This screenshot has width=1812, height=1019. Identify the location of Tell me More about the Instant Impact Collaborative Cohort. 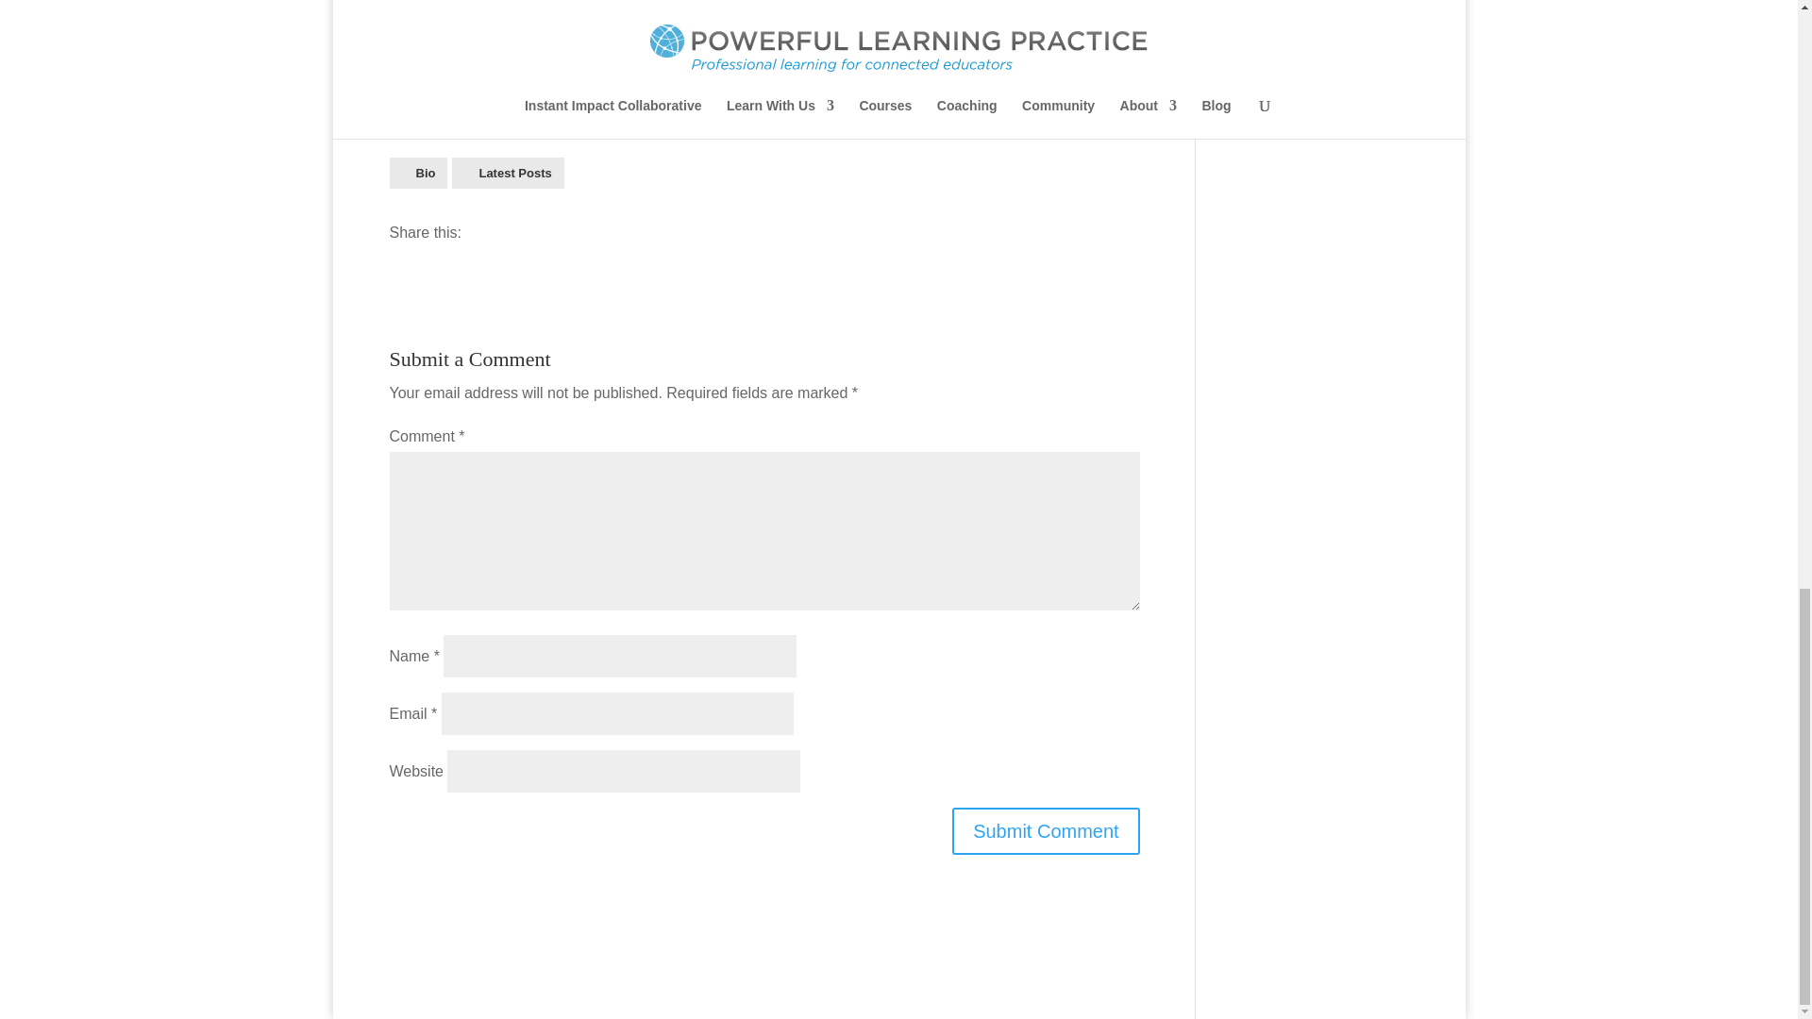
(608, 100).